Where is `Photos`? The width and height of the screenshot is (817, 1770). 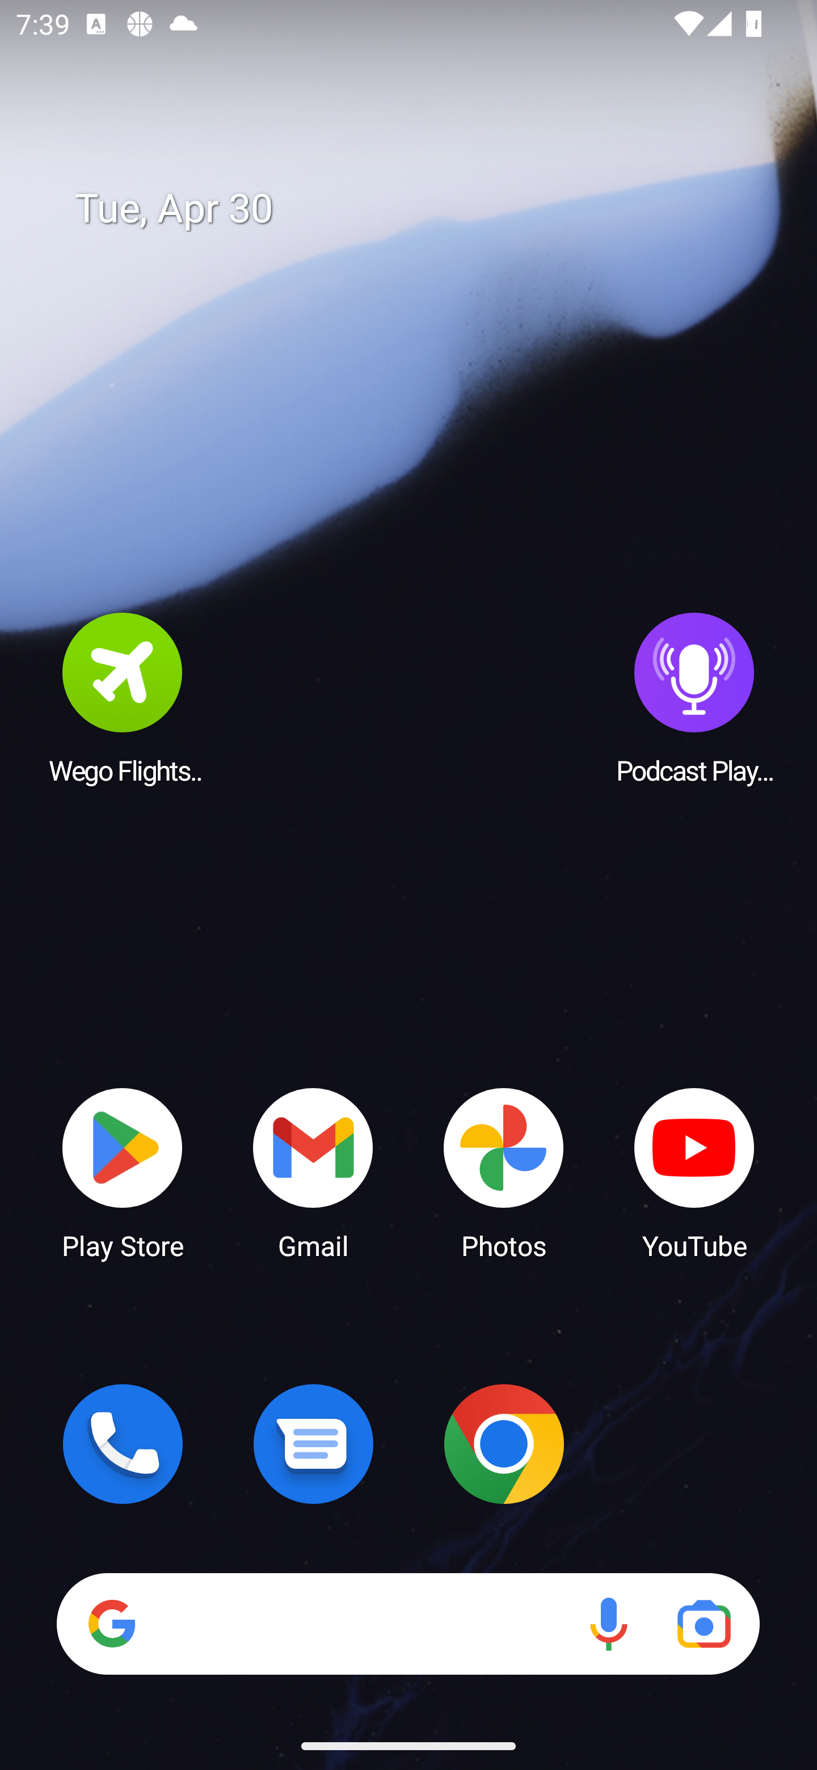 Photos is located at coordinates (504, 1172).